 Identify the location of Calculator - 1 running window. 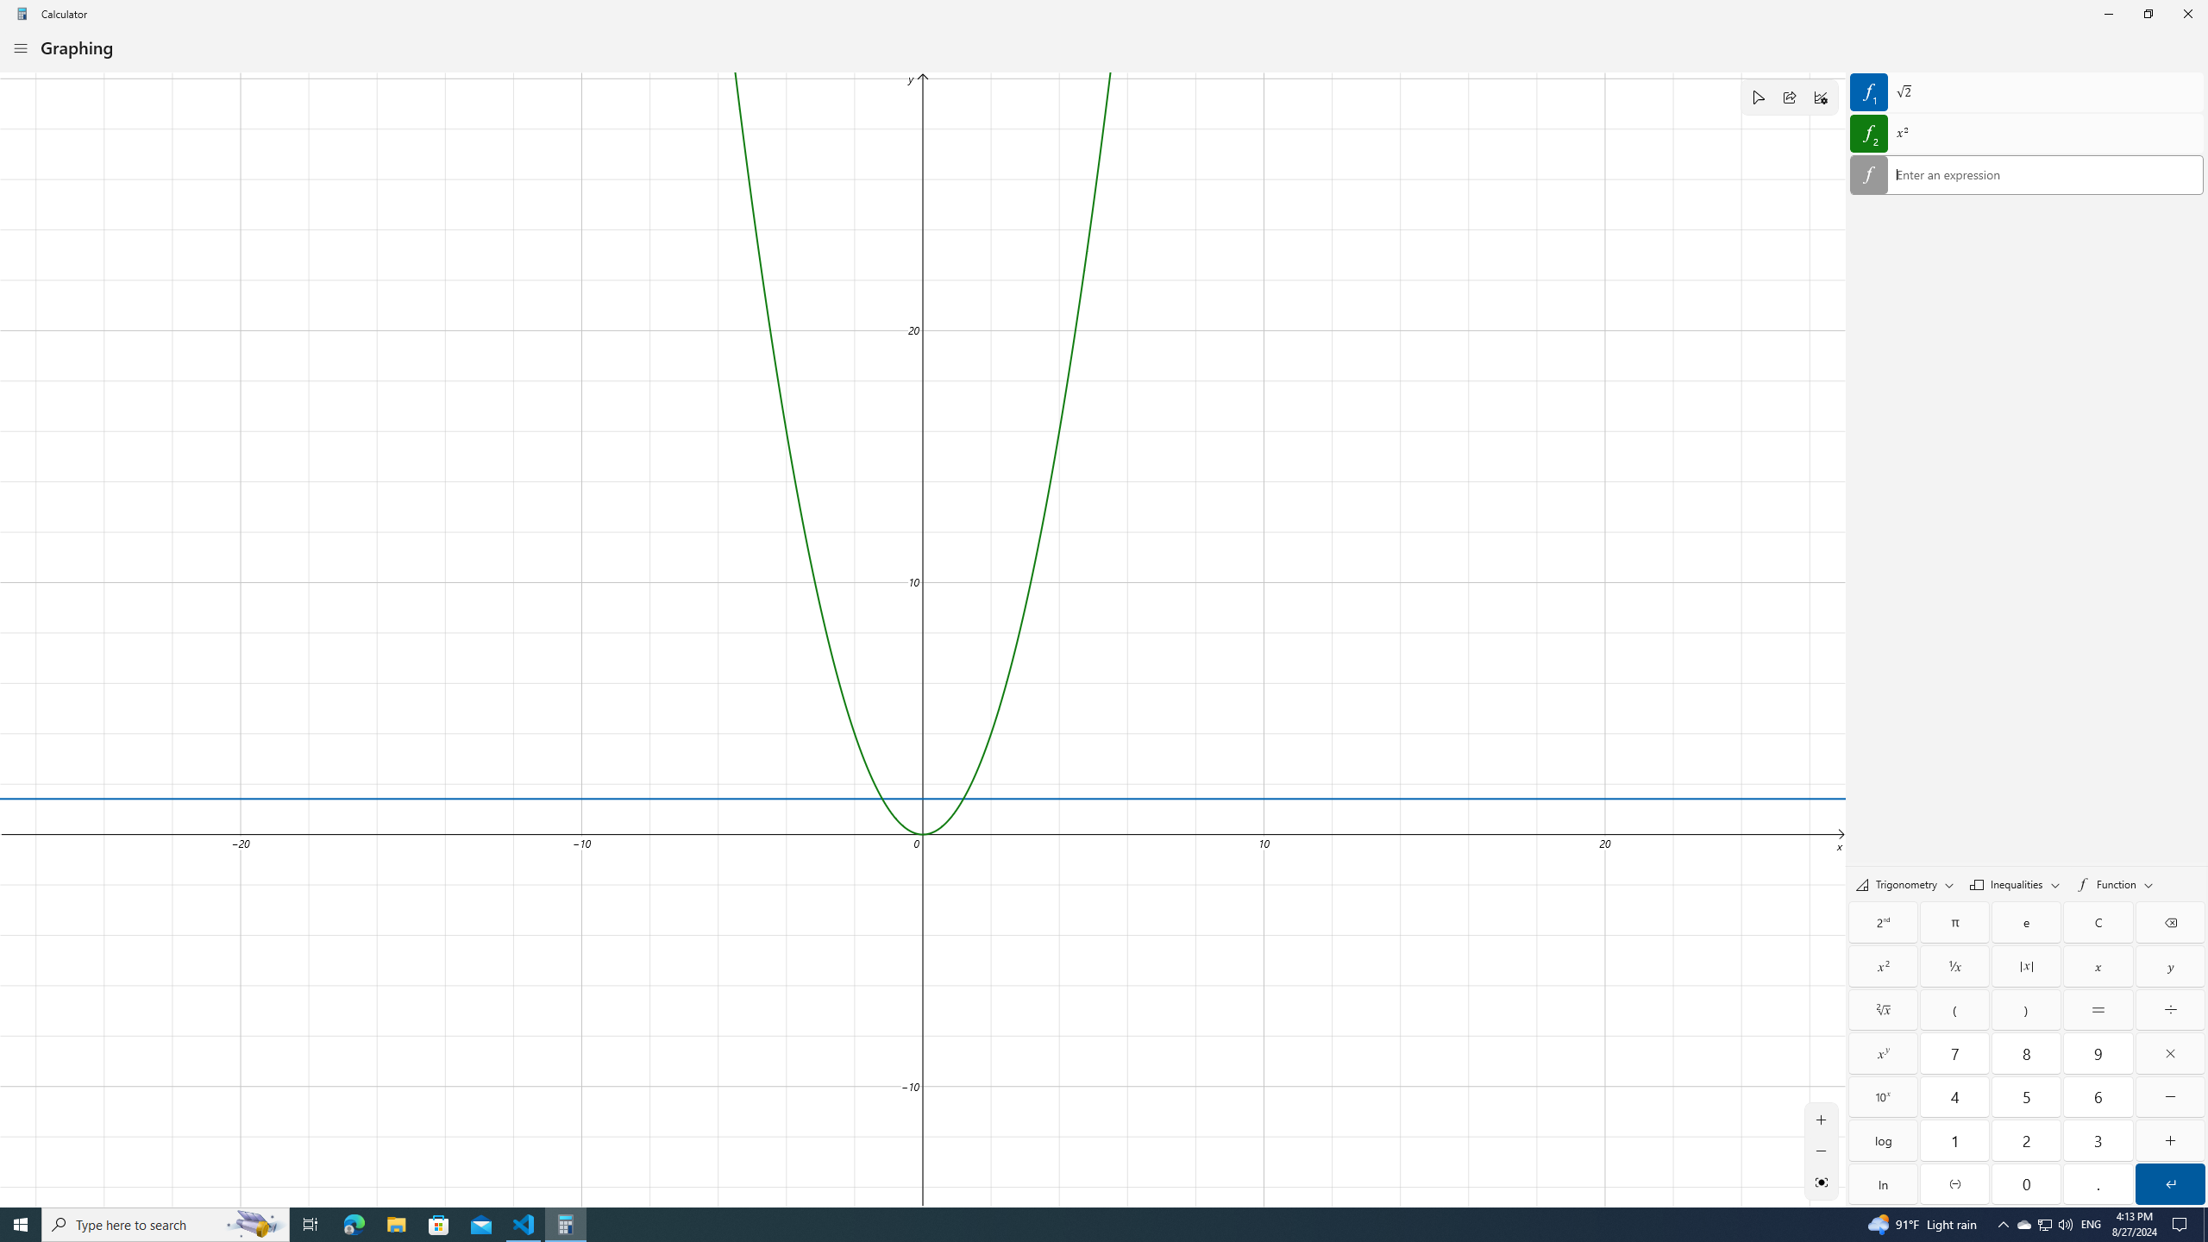
(566, 1225).